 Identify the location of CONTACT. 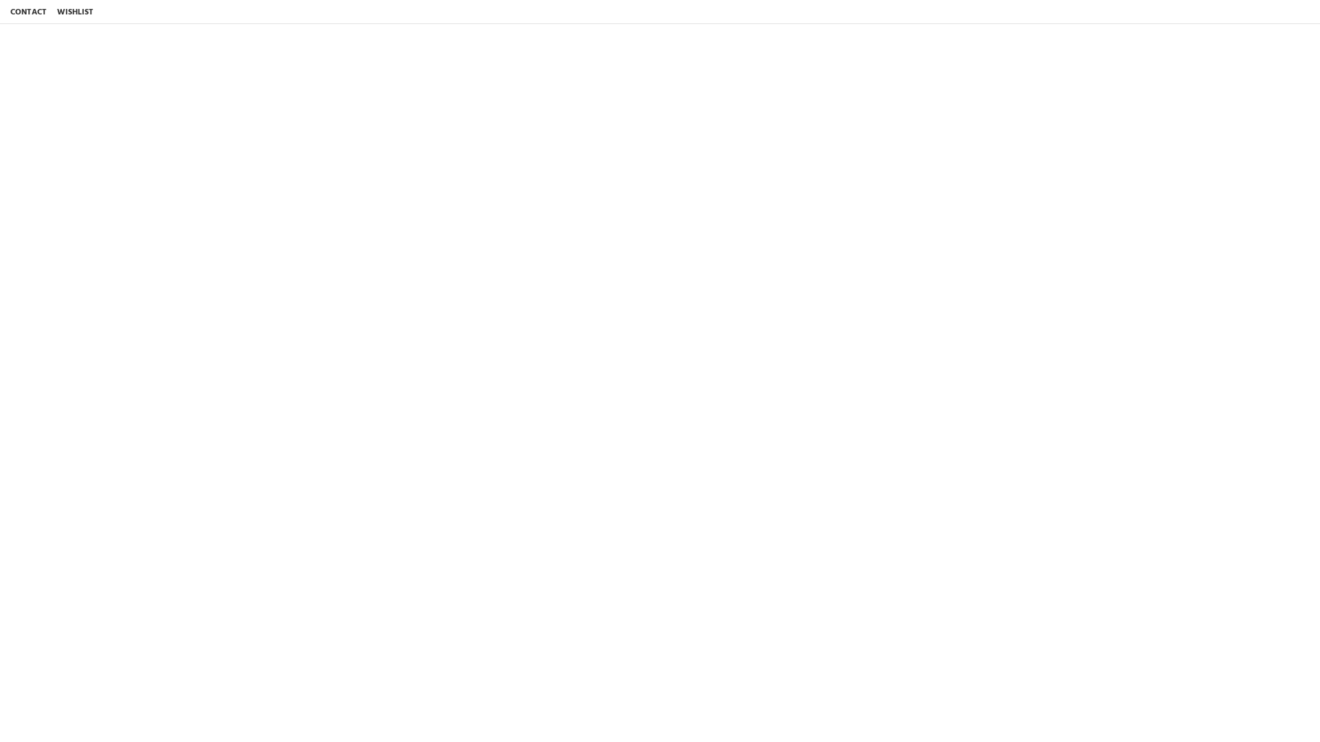
(29, 12).